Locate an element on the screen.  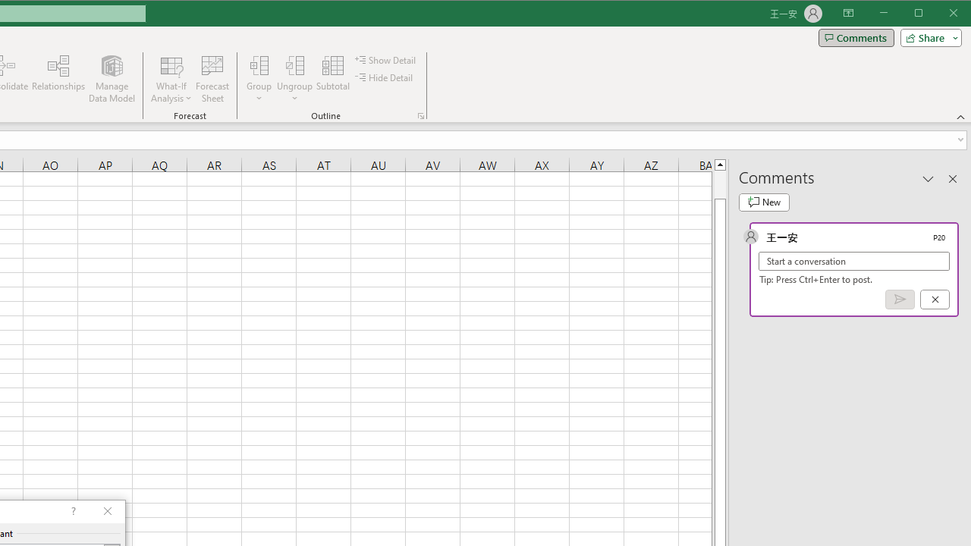
Post comment (Ctrl + Enter) is located at coordinates (900, 300).